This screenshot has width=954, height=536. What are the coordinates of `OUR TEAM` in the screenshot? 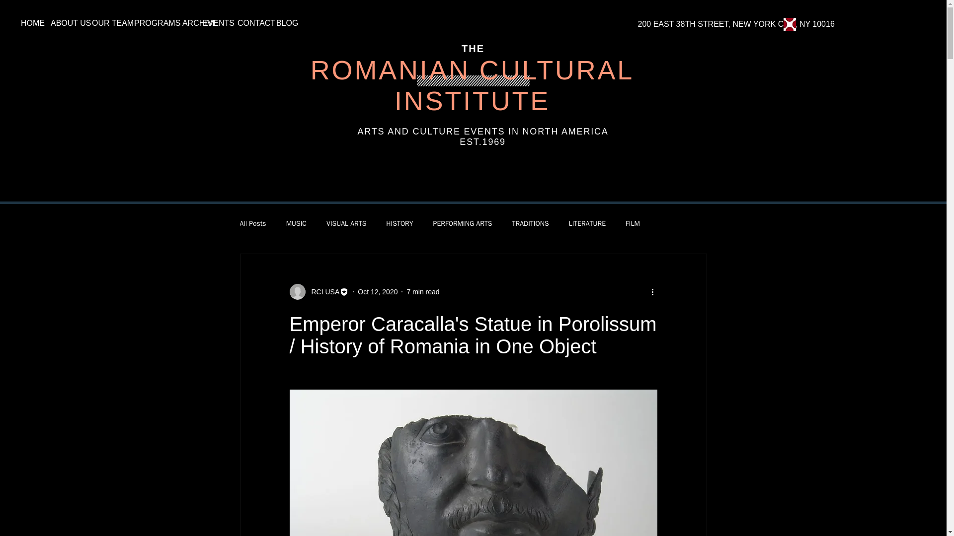 It's located at (105, 23).